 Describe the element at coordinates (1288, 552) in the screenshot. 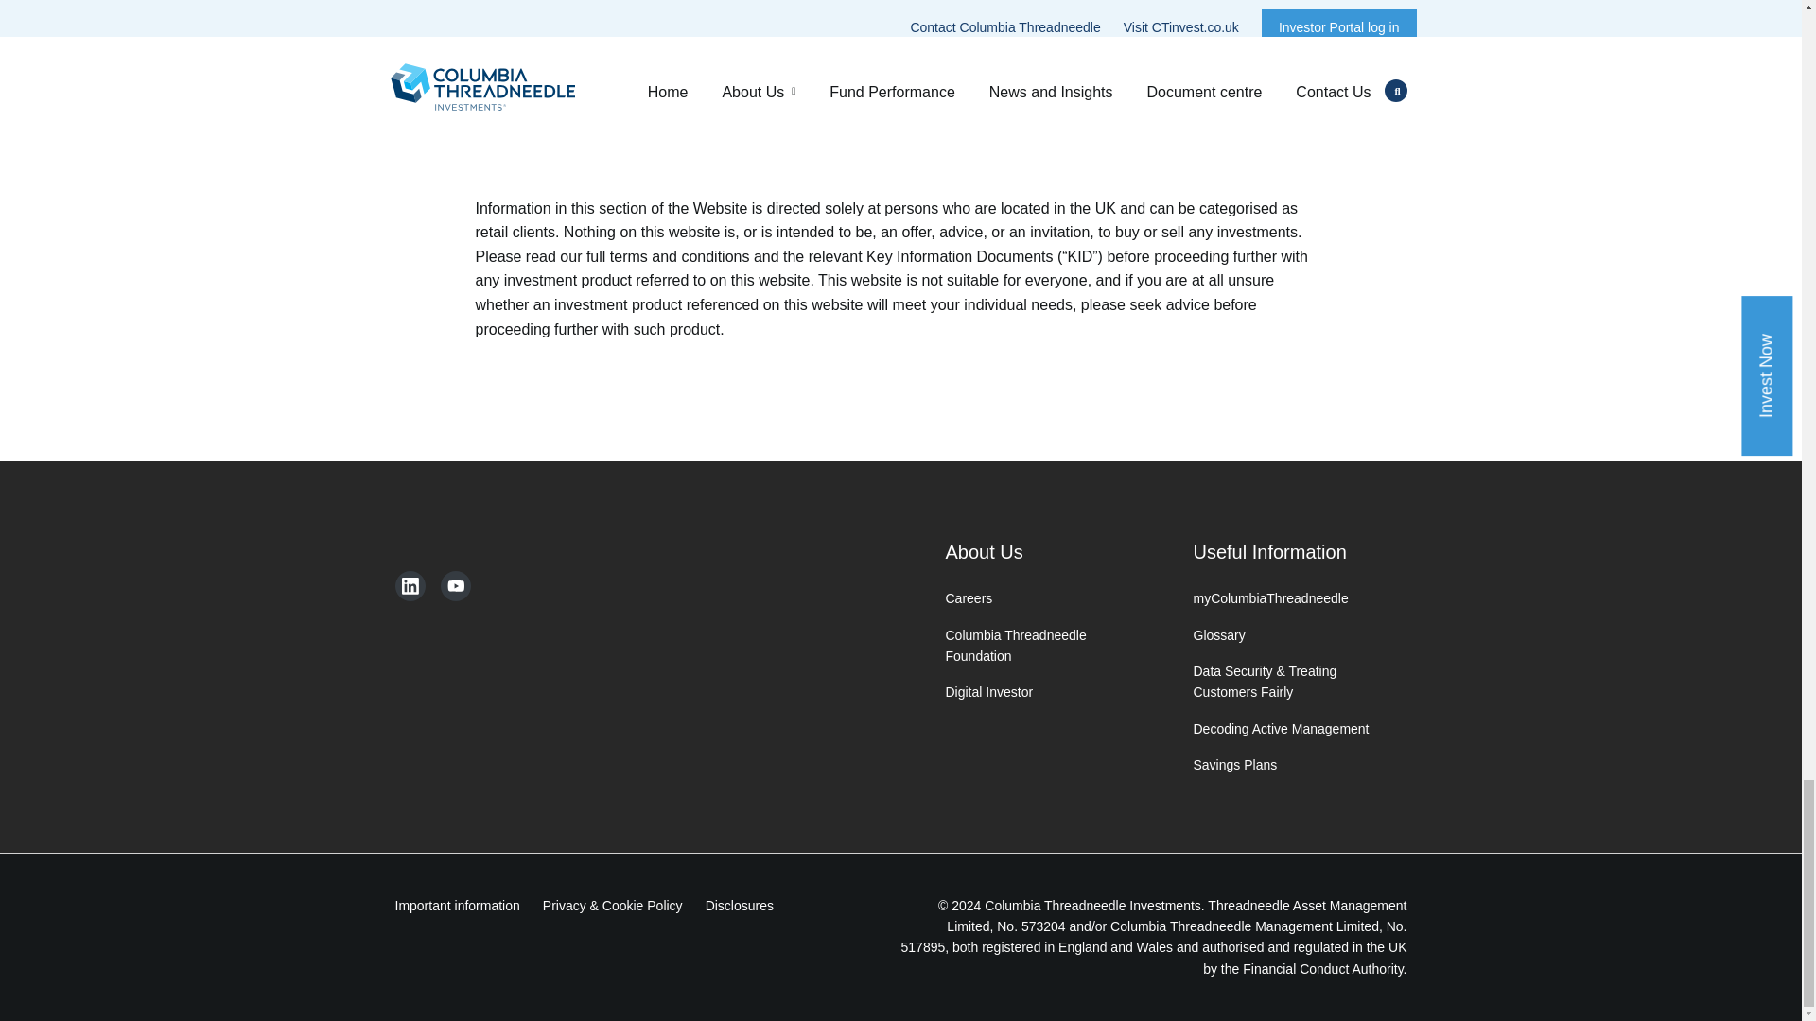

I see `Useful Information` at that location.